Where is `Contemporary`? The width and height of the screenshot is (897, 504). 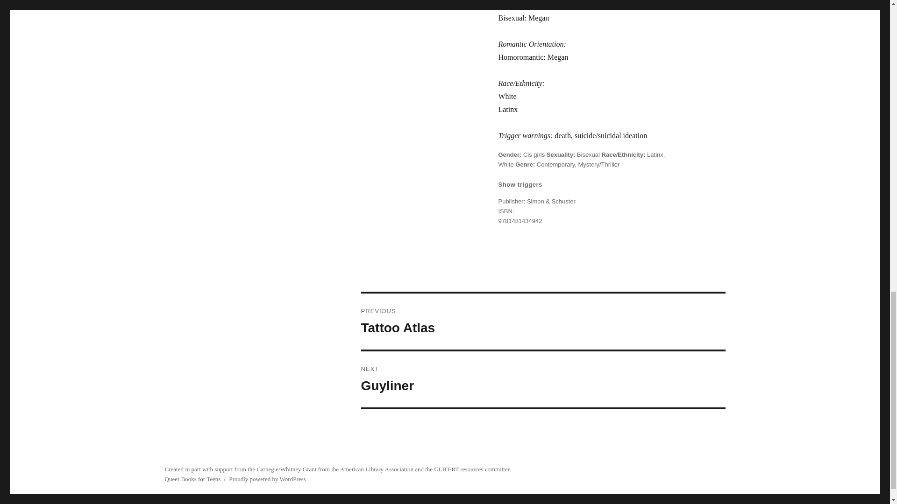
Contemporary is located at coordinates (555, 164).